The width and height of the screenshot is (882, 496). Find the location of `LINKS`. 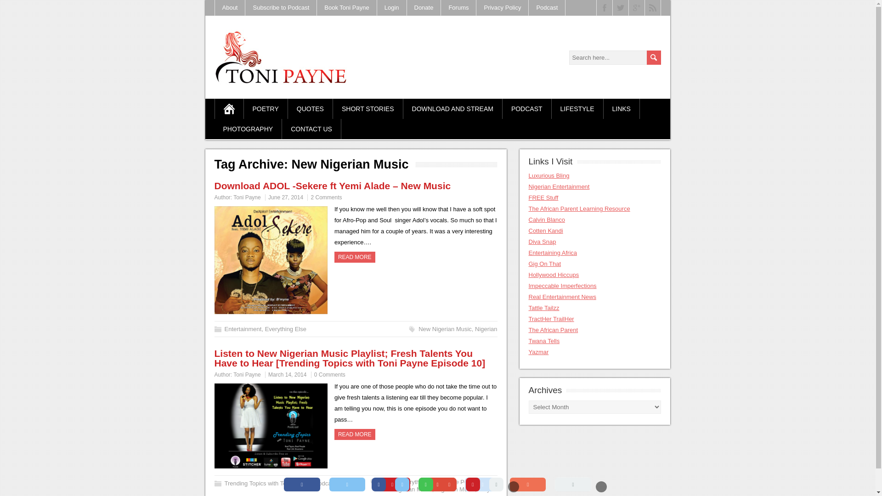

LINKS is located at coordinates (622, 108).